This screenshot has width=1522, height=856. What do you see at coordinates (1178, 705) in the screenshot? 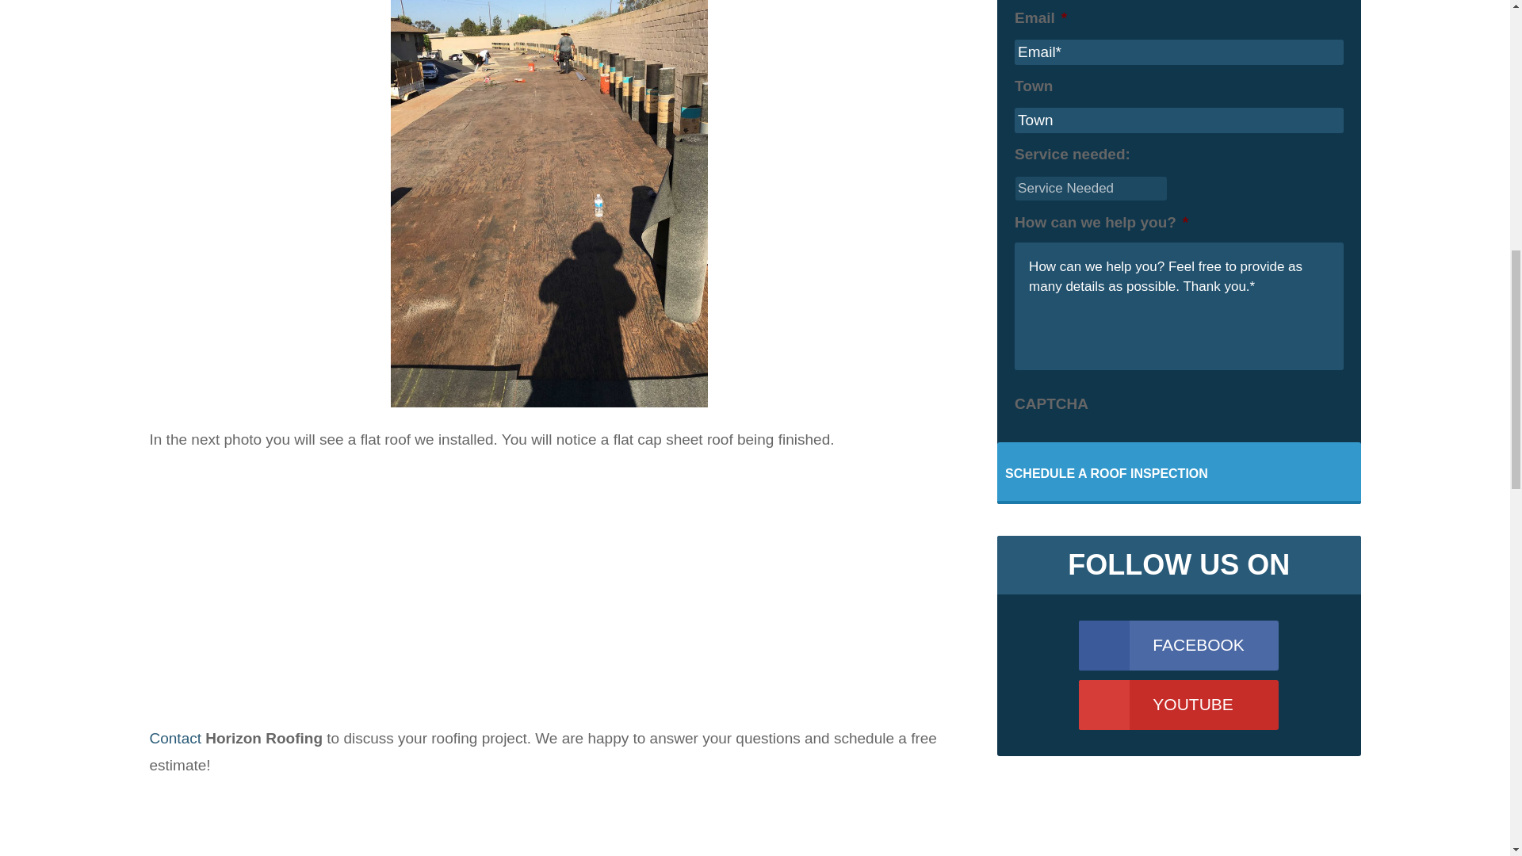
I see `YOUTUBE` at bounding box center [1178, 705].